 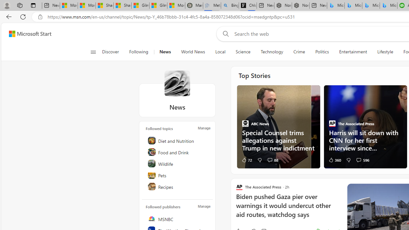 What do you see at coordinates (247, 160) in the screenshot?
I see `72 Like` at bounding box center [247, 160].